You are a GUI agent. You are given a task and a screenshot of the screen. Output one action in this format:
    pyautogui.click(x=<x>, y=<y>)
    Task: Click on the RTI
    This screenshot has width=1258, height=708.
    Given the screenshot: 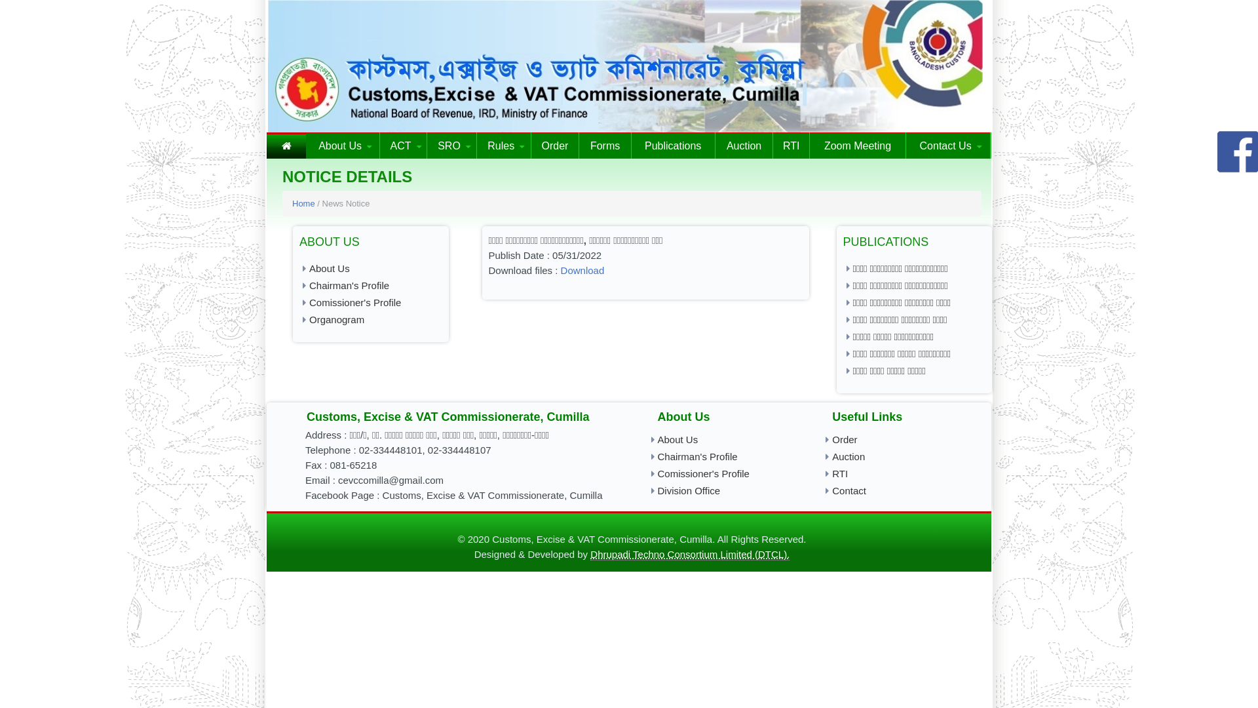 What is the action you would take?
    pyautogui.click(x=897, y=473)
    